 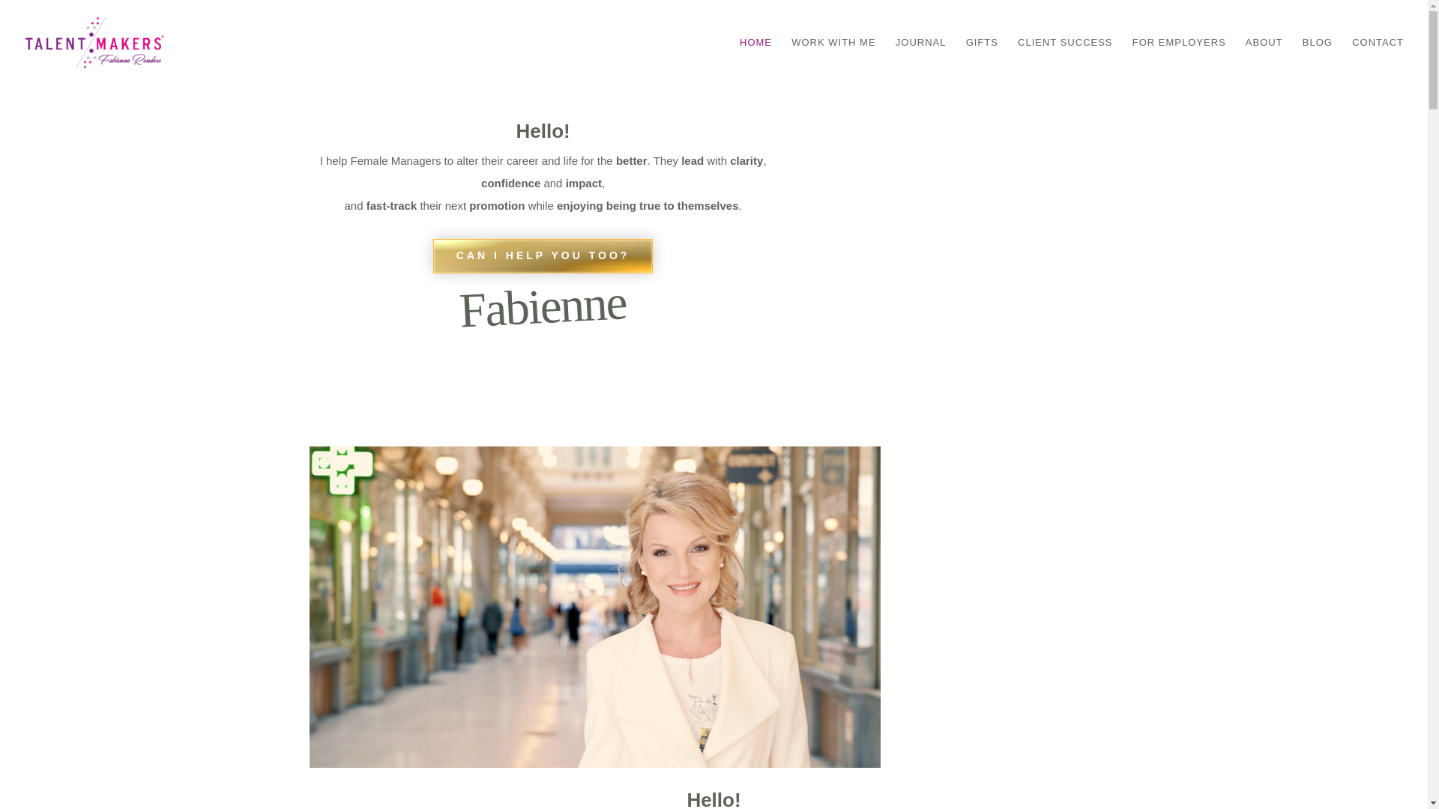 I want to click on JOURNAL, so click(x=920, y=61).